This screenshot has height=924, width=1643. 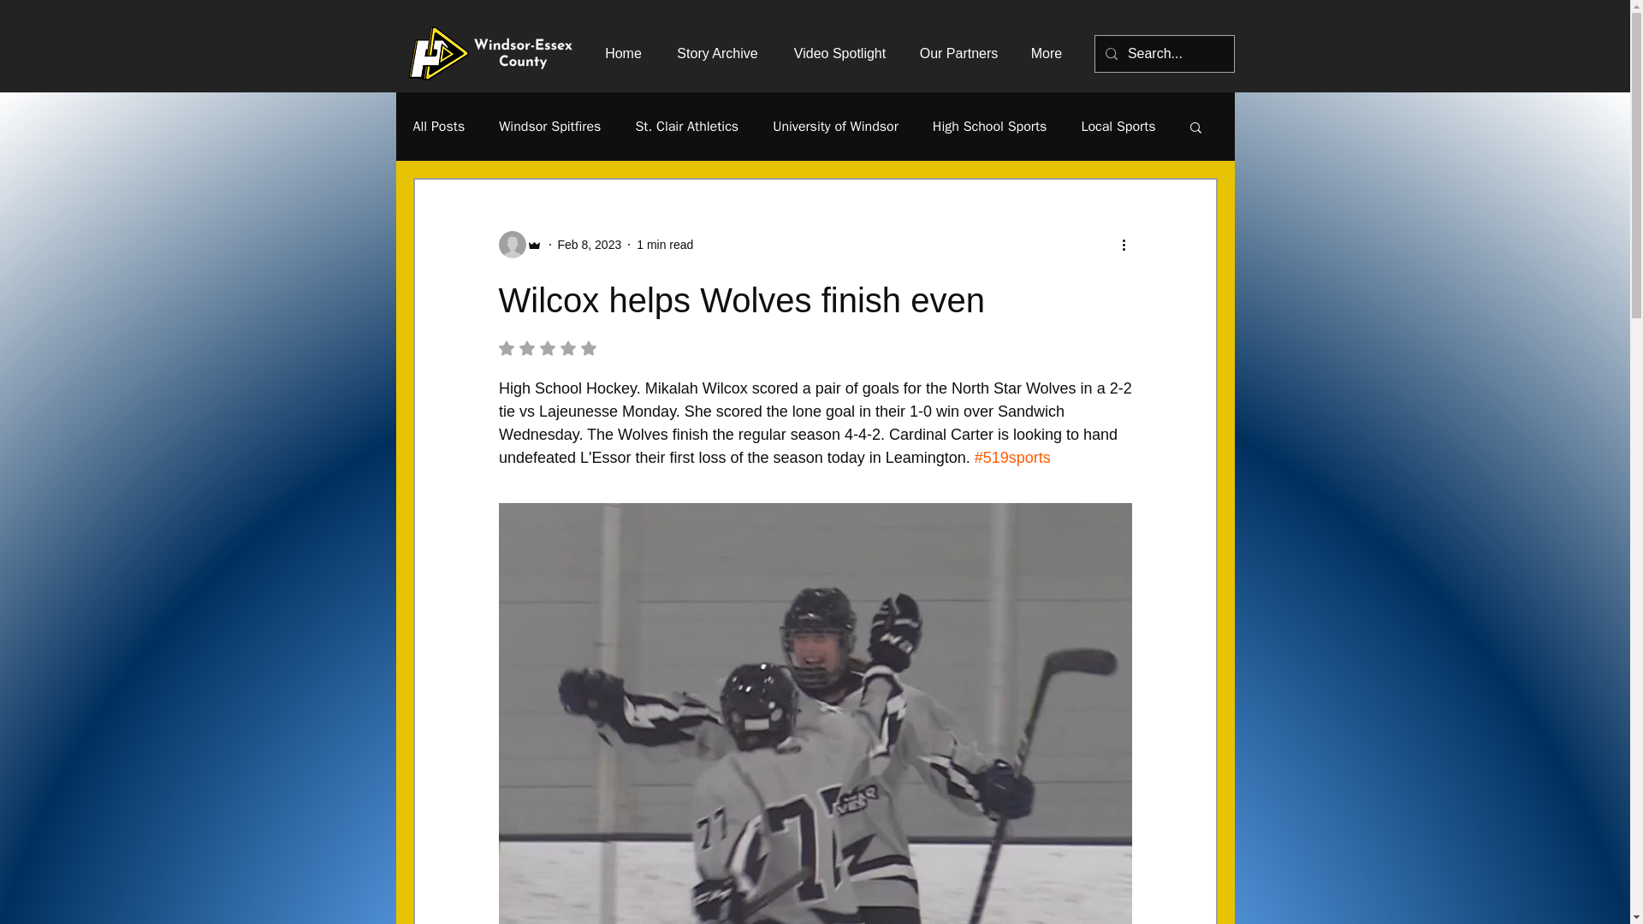 I want to click on Story Archive, so click(x=717, y=53).